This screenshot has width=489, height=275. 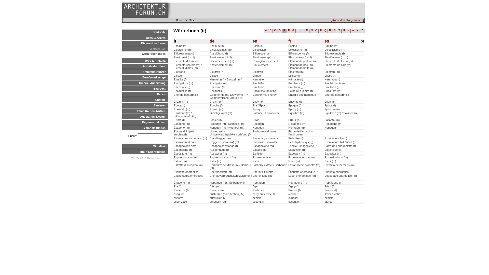 I want to click on Gegenwartskunst, so click(x=145, y=122).